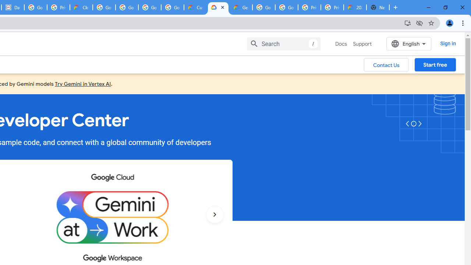  Describe the element at coordinates (172, 7) in the screenshot. I see `Google Workspace - Specific Terms` at that location.